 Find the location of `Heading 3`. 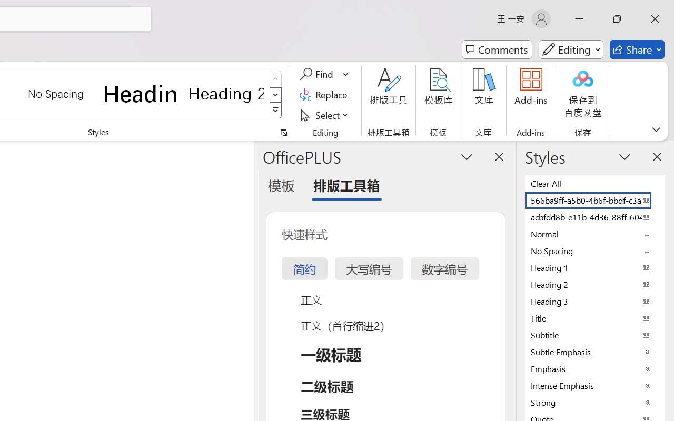

Heading 3 is located at coordinates (595, 301).